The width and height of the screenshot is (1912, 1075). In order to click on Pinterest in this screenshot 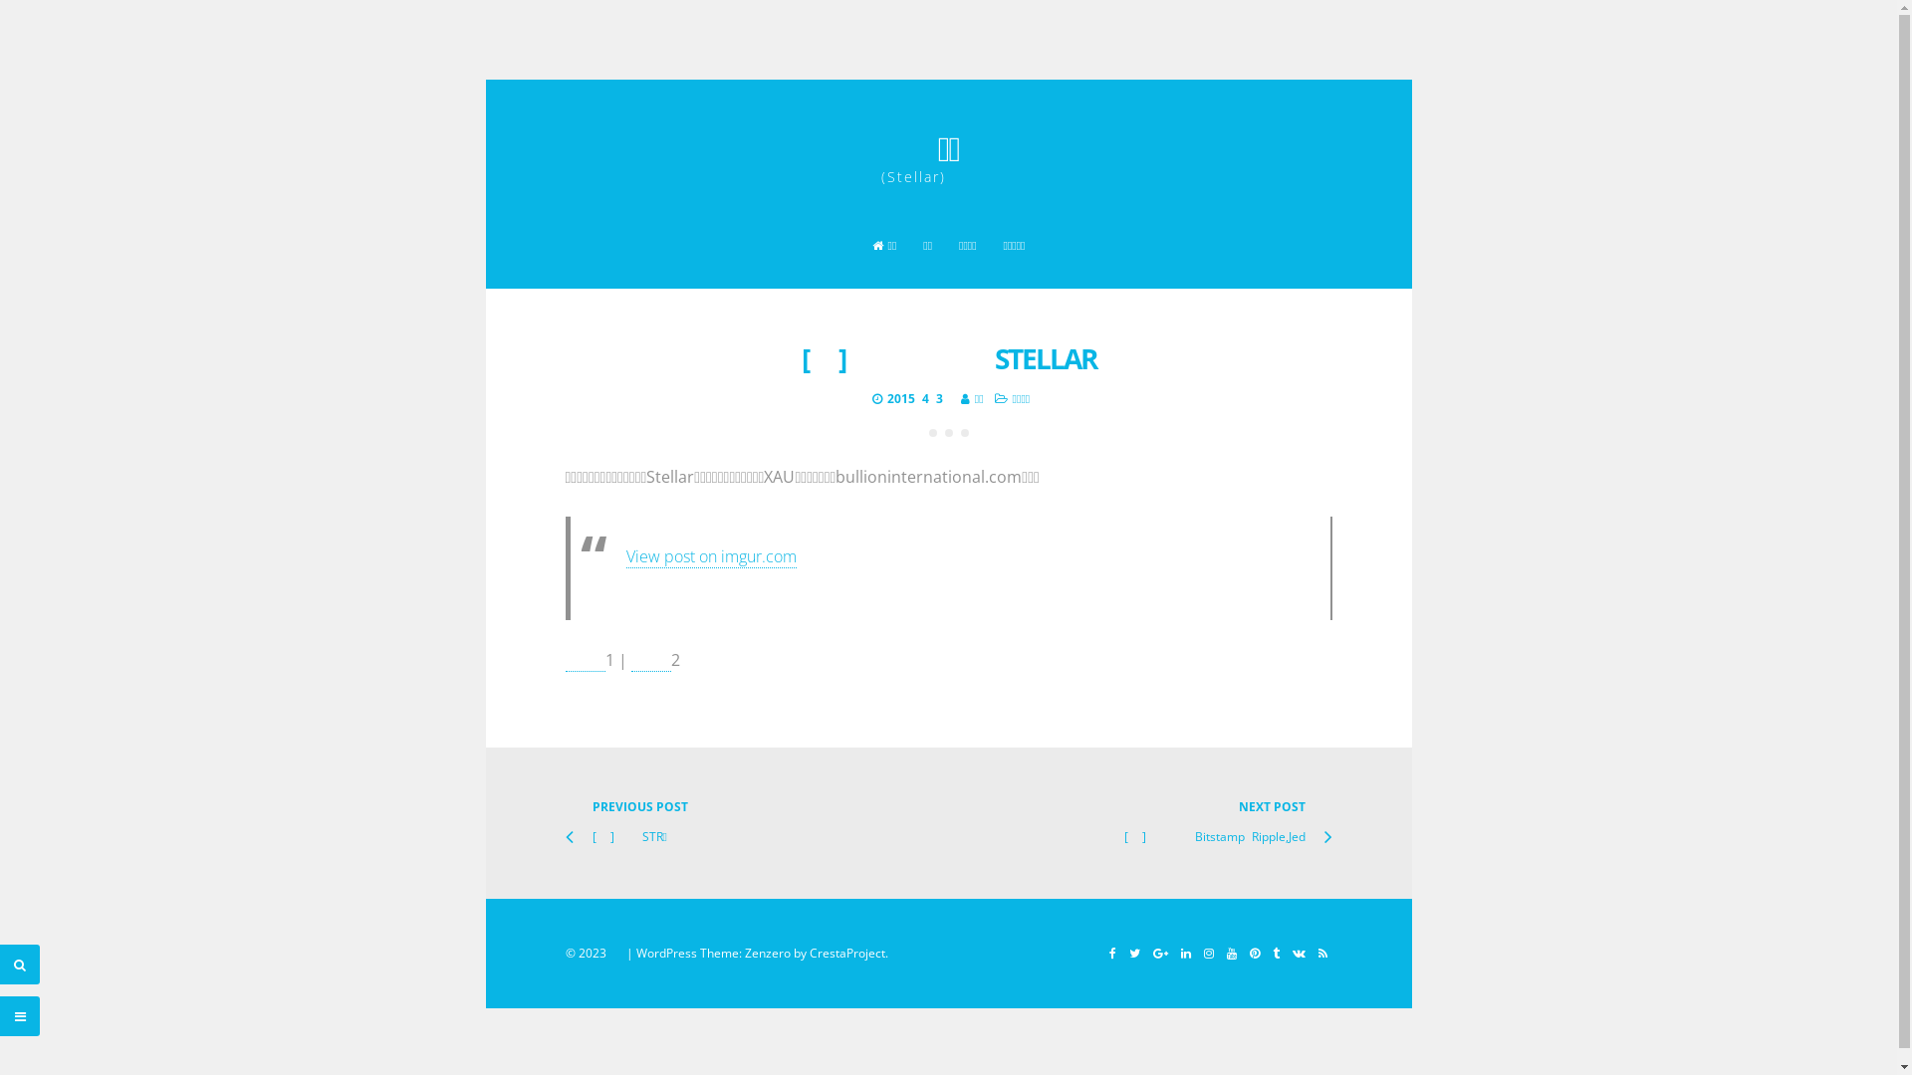, I will do `click(1255, 954)`.